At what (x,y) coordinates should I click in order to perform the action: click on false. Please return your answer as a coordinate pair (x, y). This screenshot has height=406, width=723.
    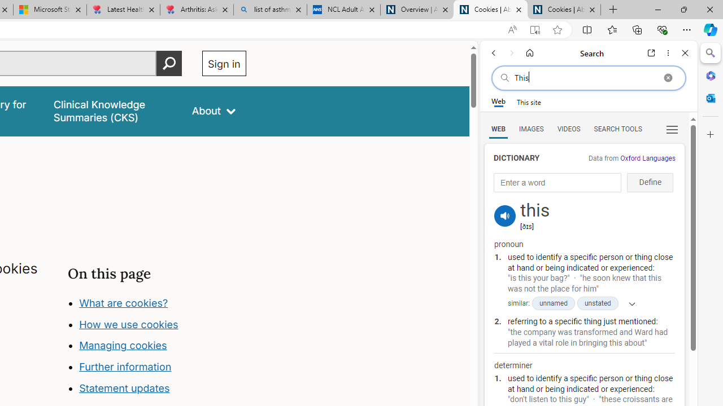
    Looking at the image, I should click on (112, 111).